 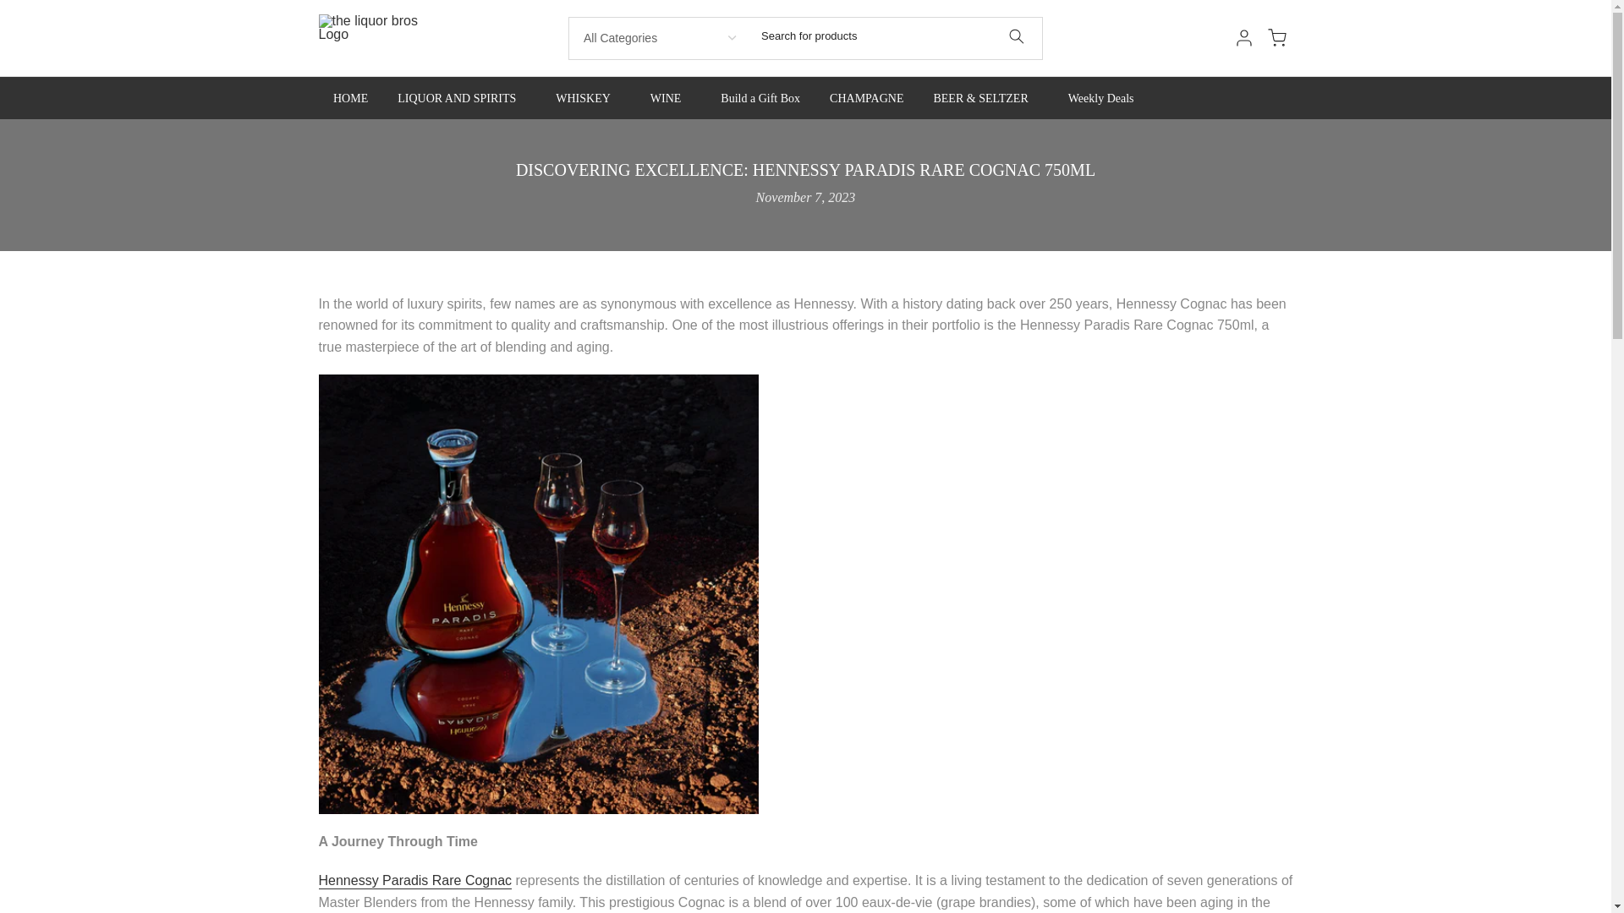 I want to click on CHAMPAGNE, so click(x=866, y=98).